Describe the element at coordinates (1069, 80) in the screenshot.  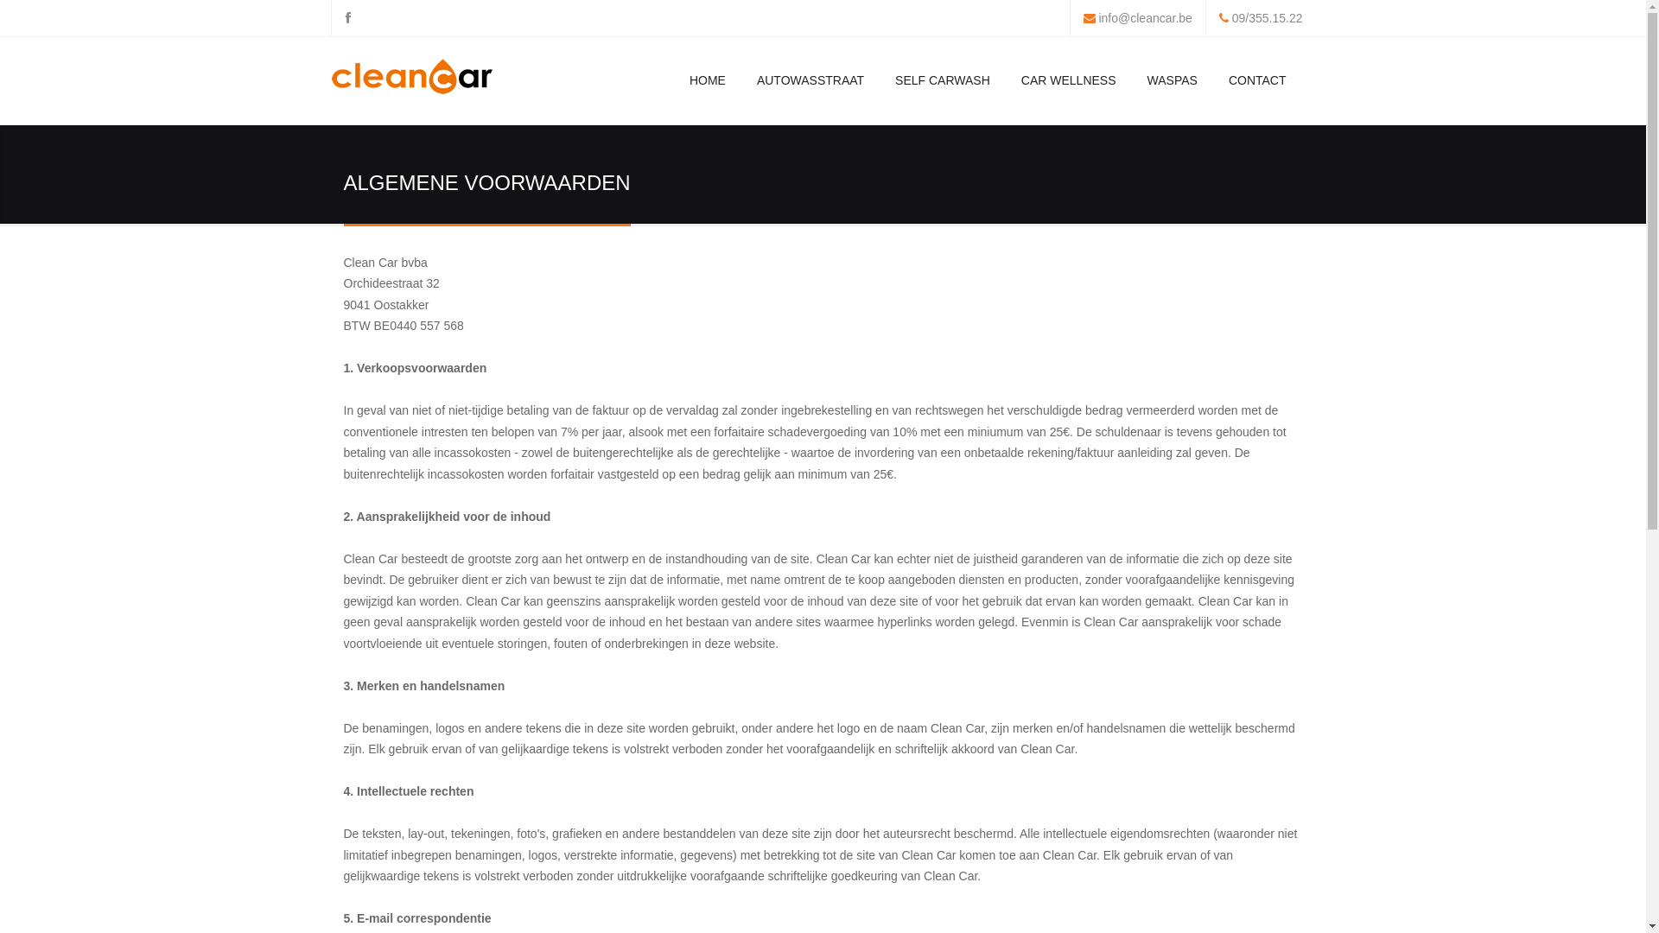
I see `CAR WELLNESS` at that location.